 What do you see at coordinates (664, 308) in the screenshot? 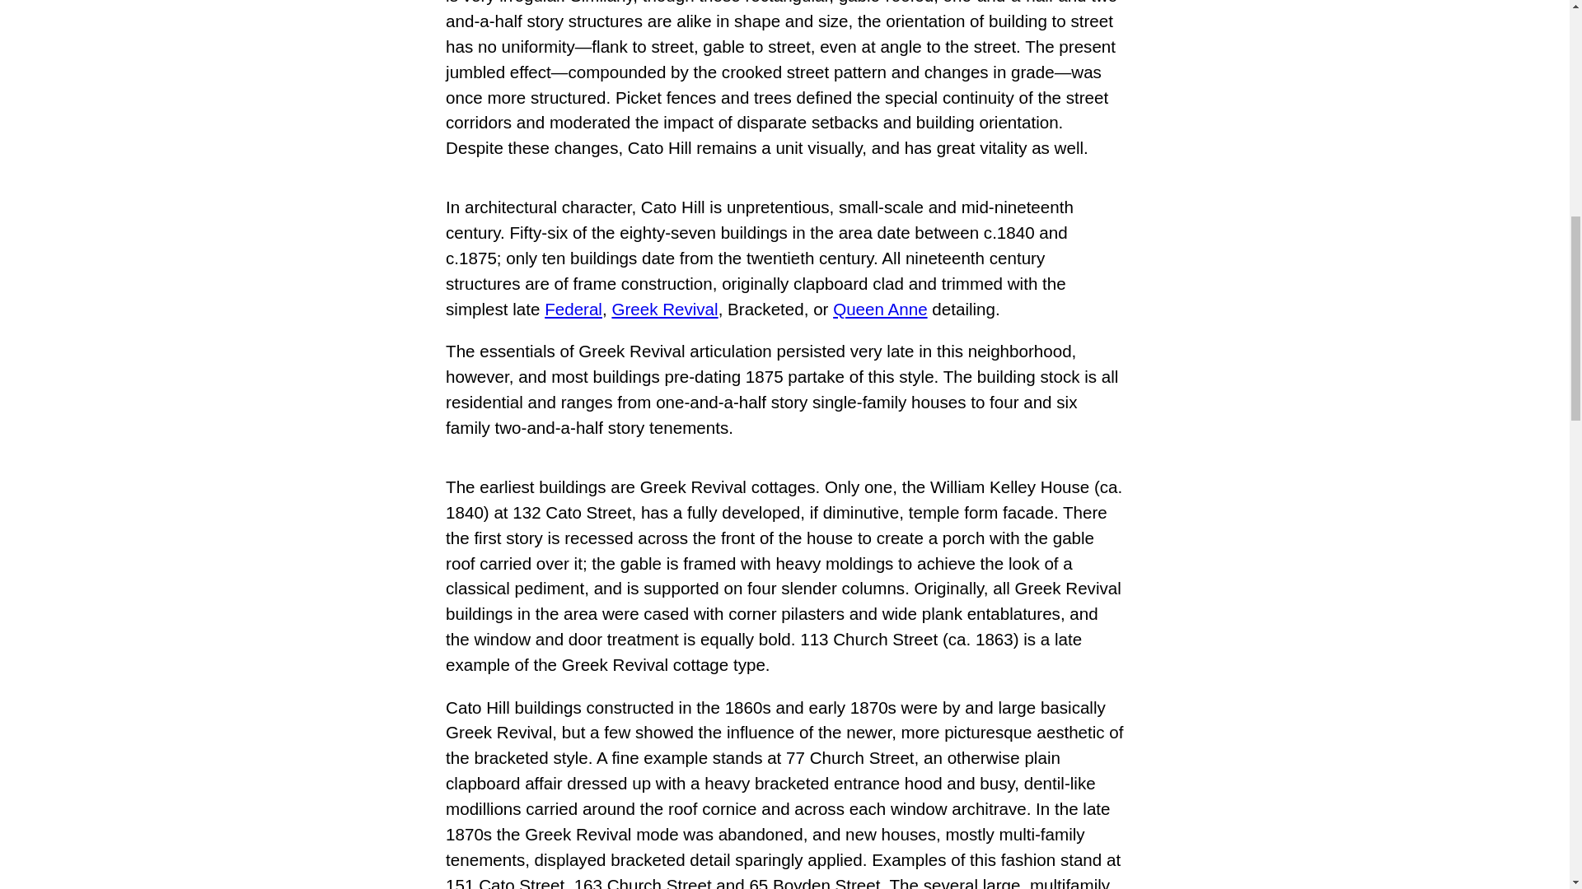
I see `Greek Revival` at bounding box center [664, 308].